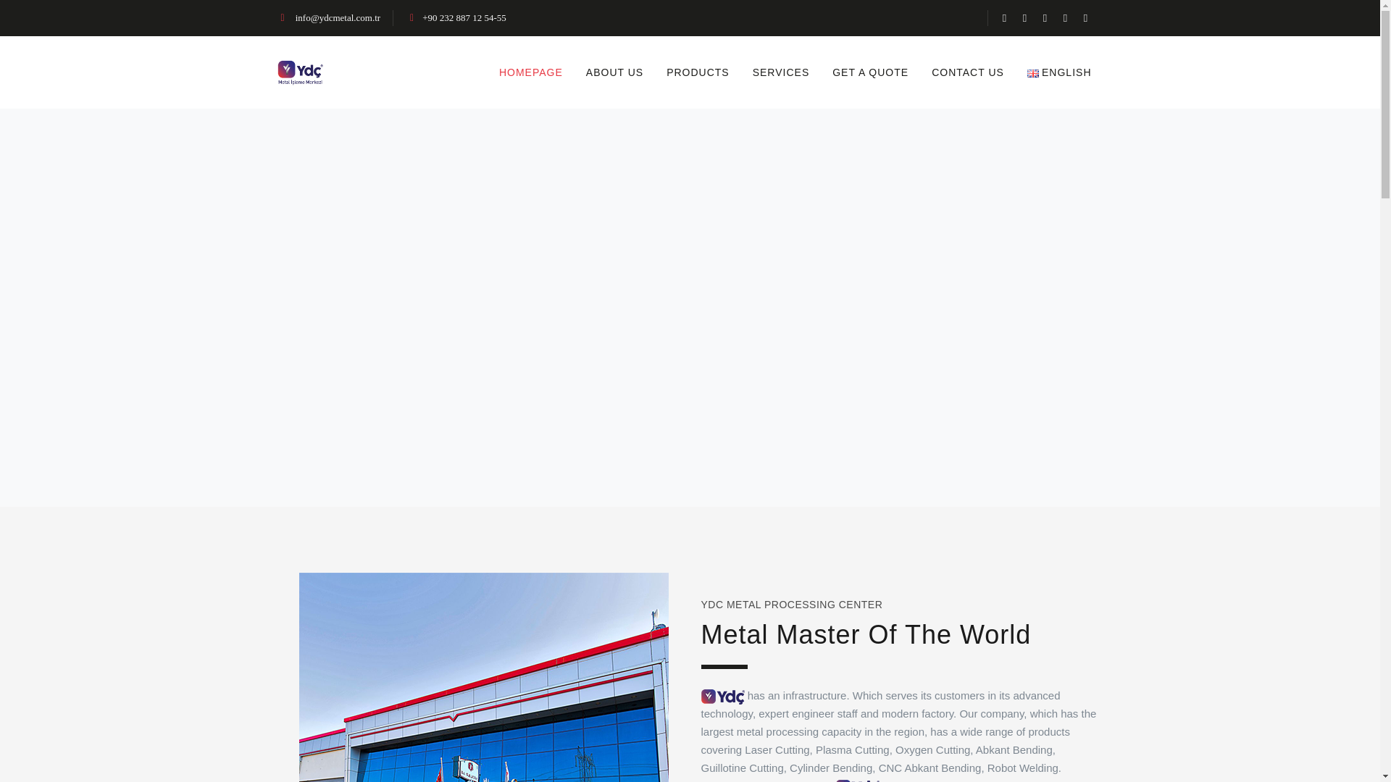  I want to click on PRODUCTS, so click(698, 72).